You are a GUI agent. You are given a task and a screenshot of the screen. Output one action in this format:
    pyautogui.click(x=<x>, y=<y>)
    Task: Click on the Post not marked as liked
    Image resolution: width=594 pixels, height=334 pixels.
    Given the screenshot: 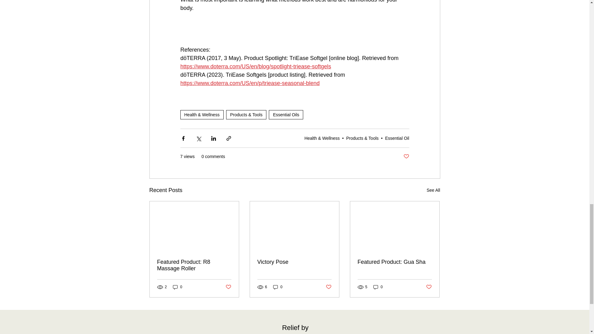 What is the action you would take?
    pyautogui.click(x=406, y=156)
    